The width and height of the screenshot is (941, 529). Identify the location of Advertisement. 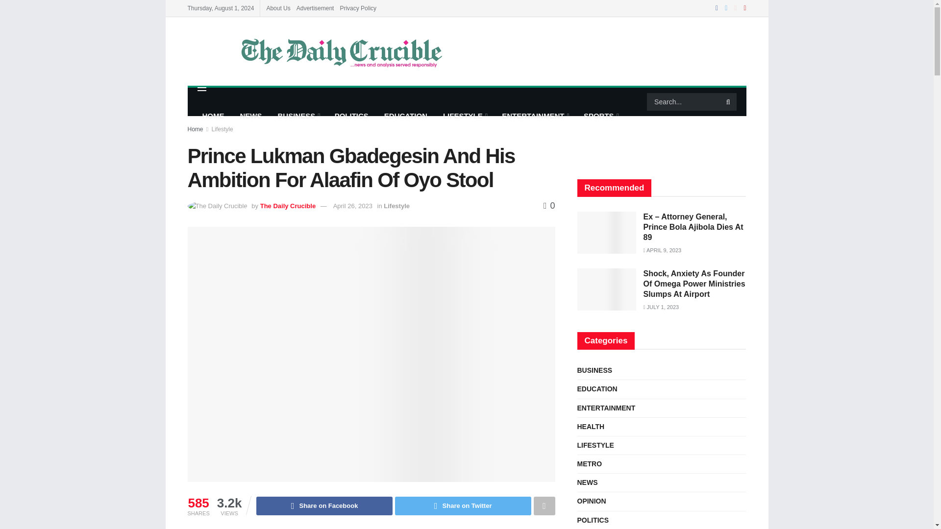
(315, 8).